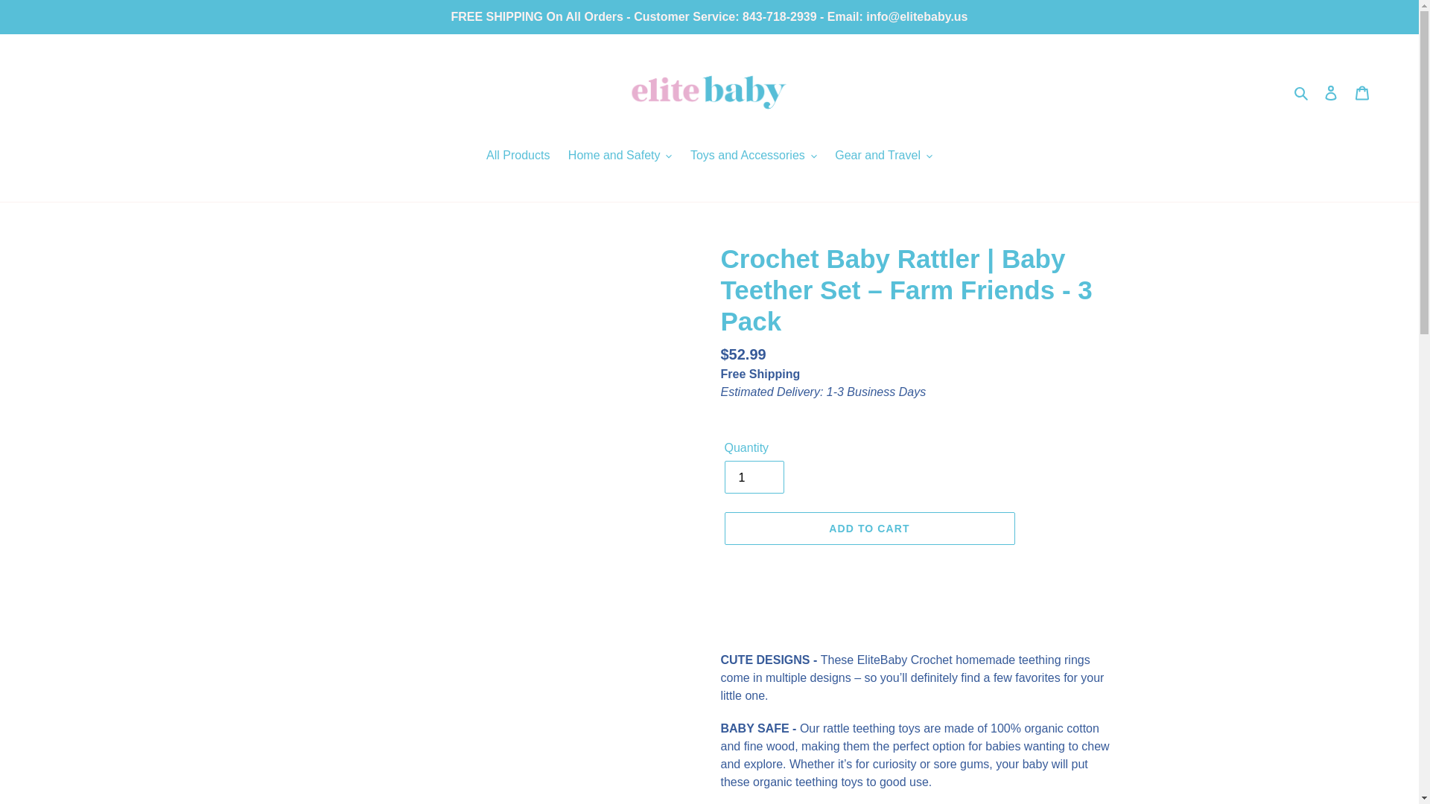 The image size is (1430, 804). What do you see at coordinates (1302, 92) in the screenshot?
I see `Search` at bounding box center [1302, 92].